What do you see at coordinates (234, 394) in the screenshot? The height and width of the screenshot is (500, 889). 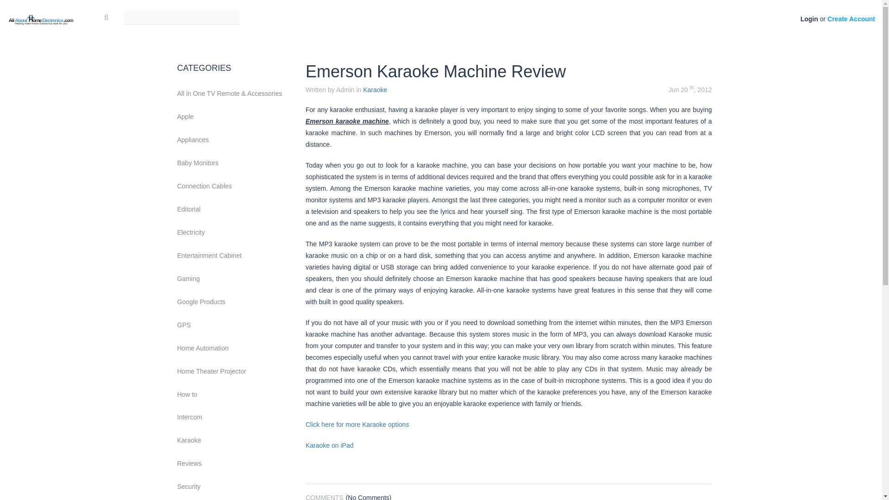 I see `How to` at bounding box center [234, 394].